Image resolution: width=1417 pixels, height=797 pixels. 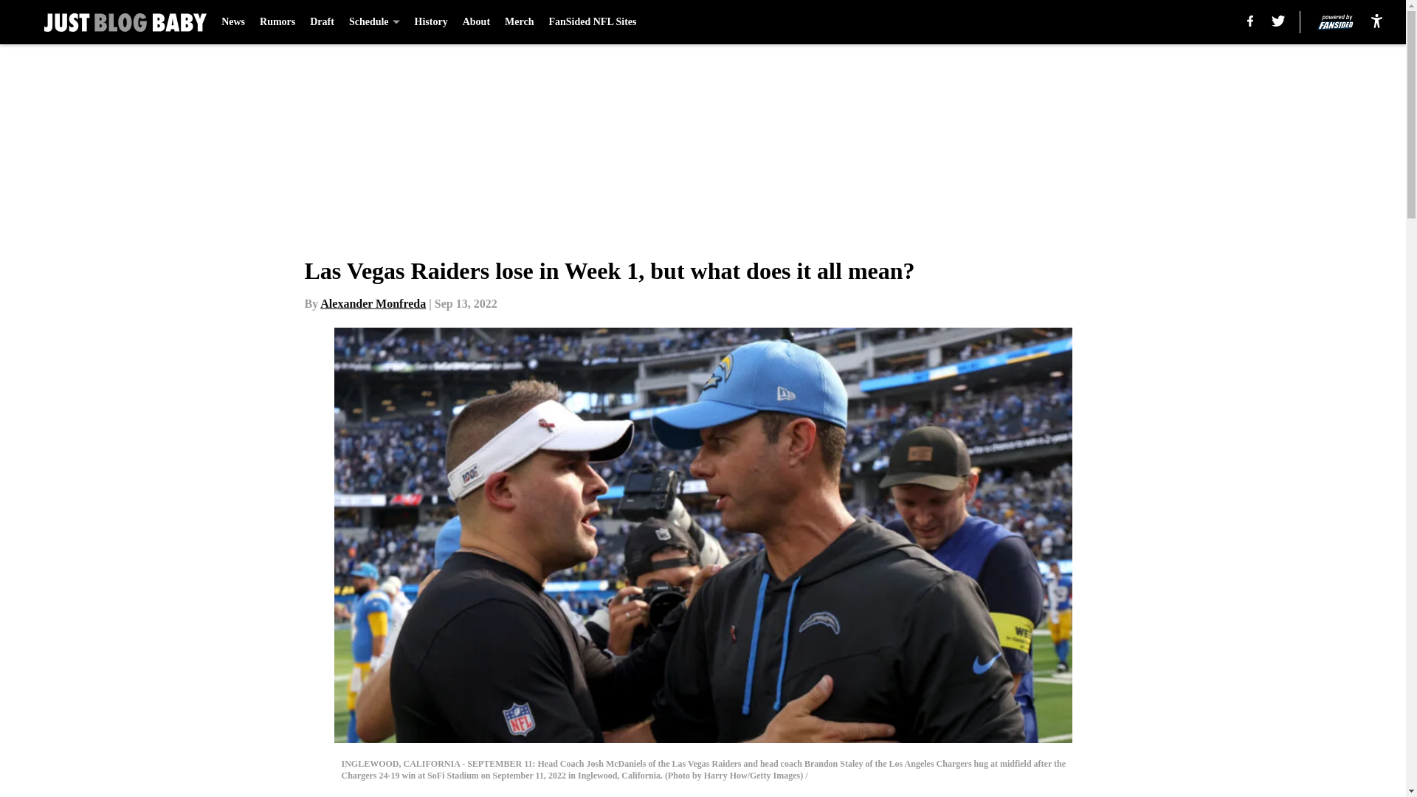 I want to click on News, so click(x=233, y=22).